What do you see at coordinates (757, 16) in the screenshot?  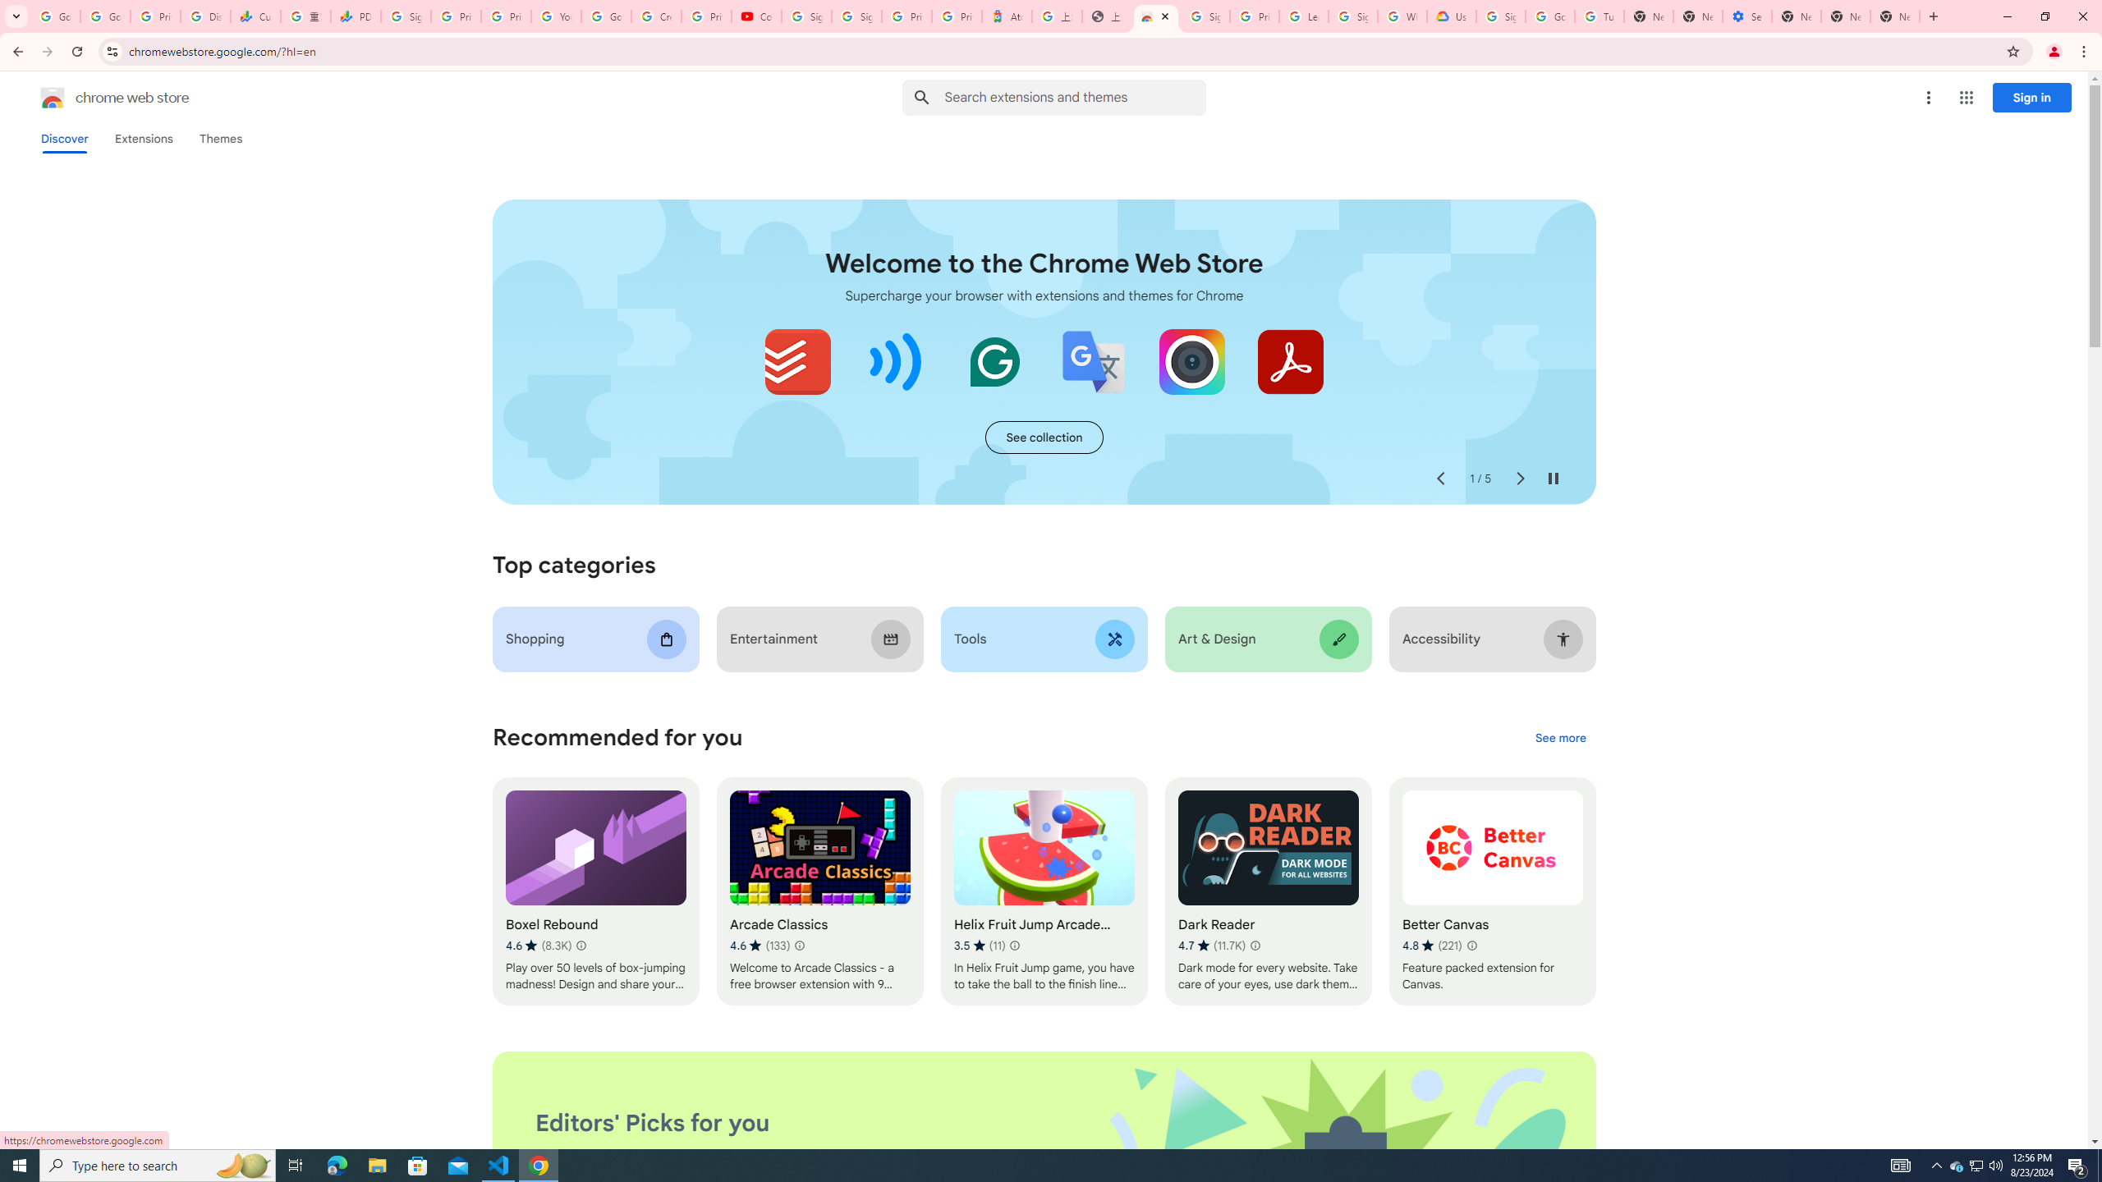 I see `Content Creator Programs & Opportunities - YouTube Creators` at bounding box center [757, 16].